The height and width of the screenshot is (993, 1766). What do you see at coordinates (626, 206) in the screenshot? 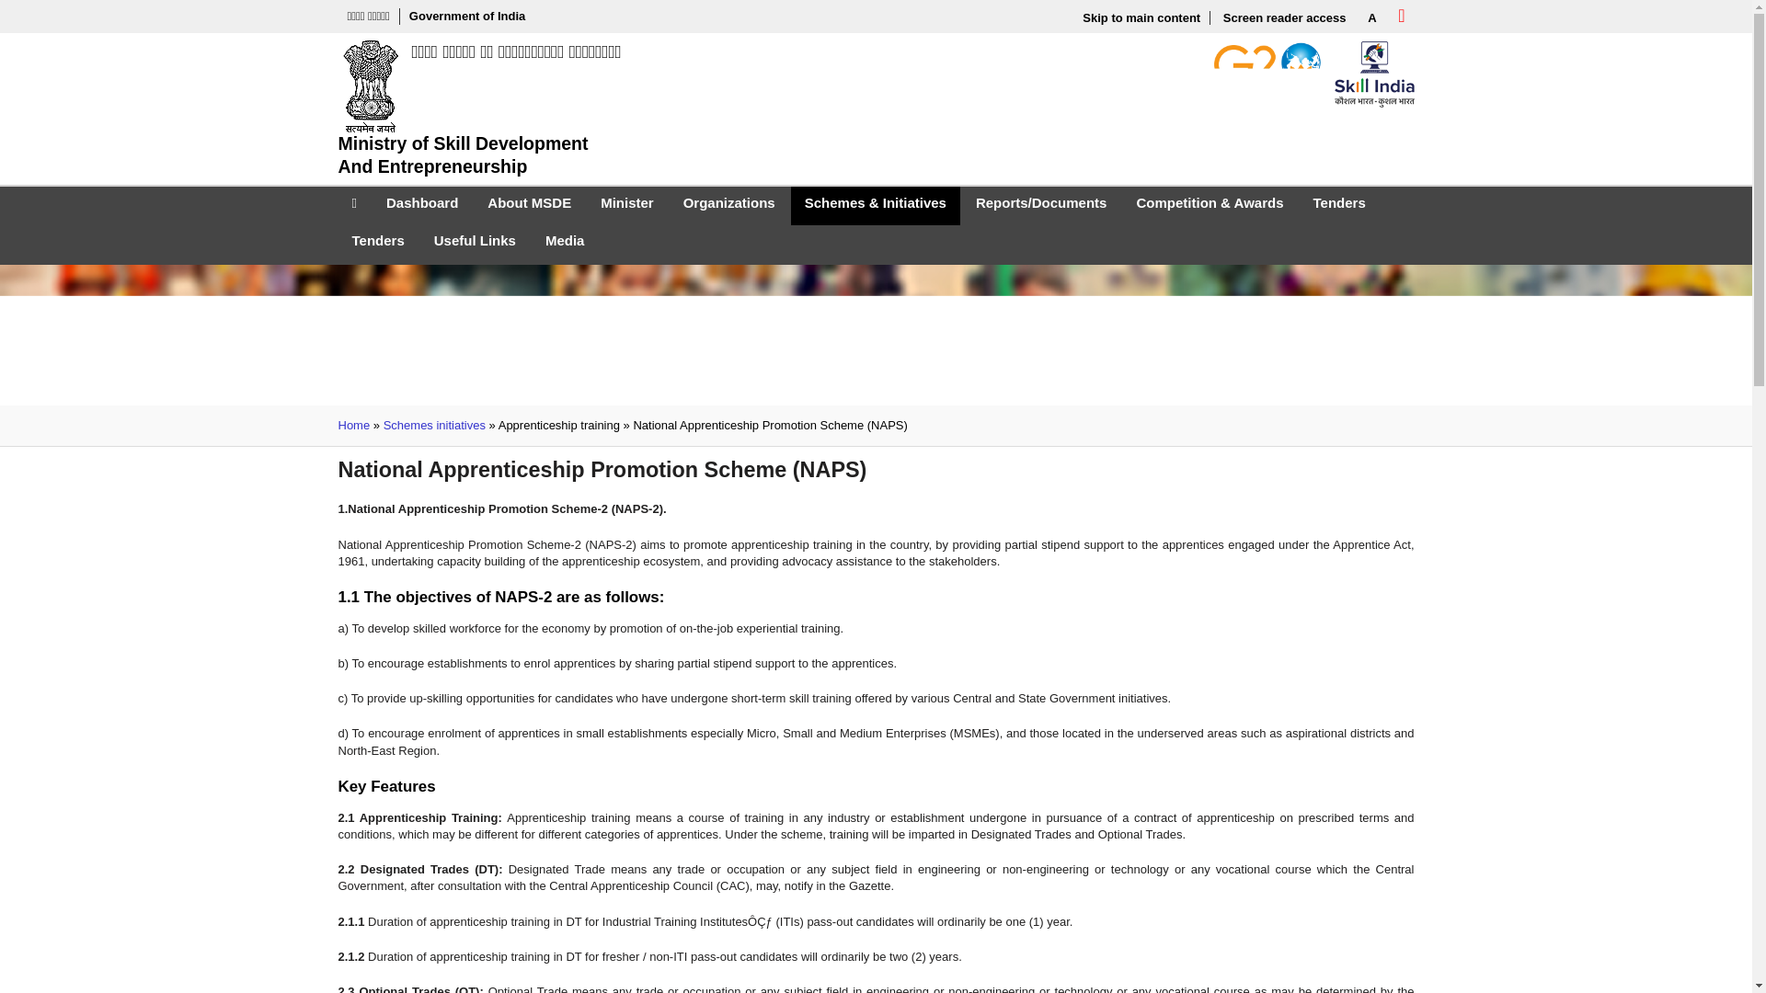
I see `Minister` at bounding box center [626, 206].